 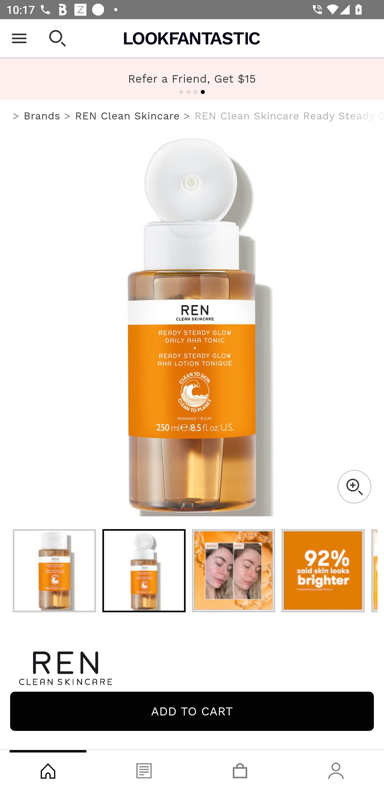 What do you see at coordinates (144, 770) in the screenshot?
I see `Blog, tab, 2 of 4` at bounding box center [144, 770].